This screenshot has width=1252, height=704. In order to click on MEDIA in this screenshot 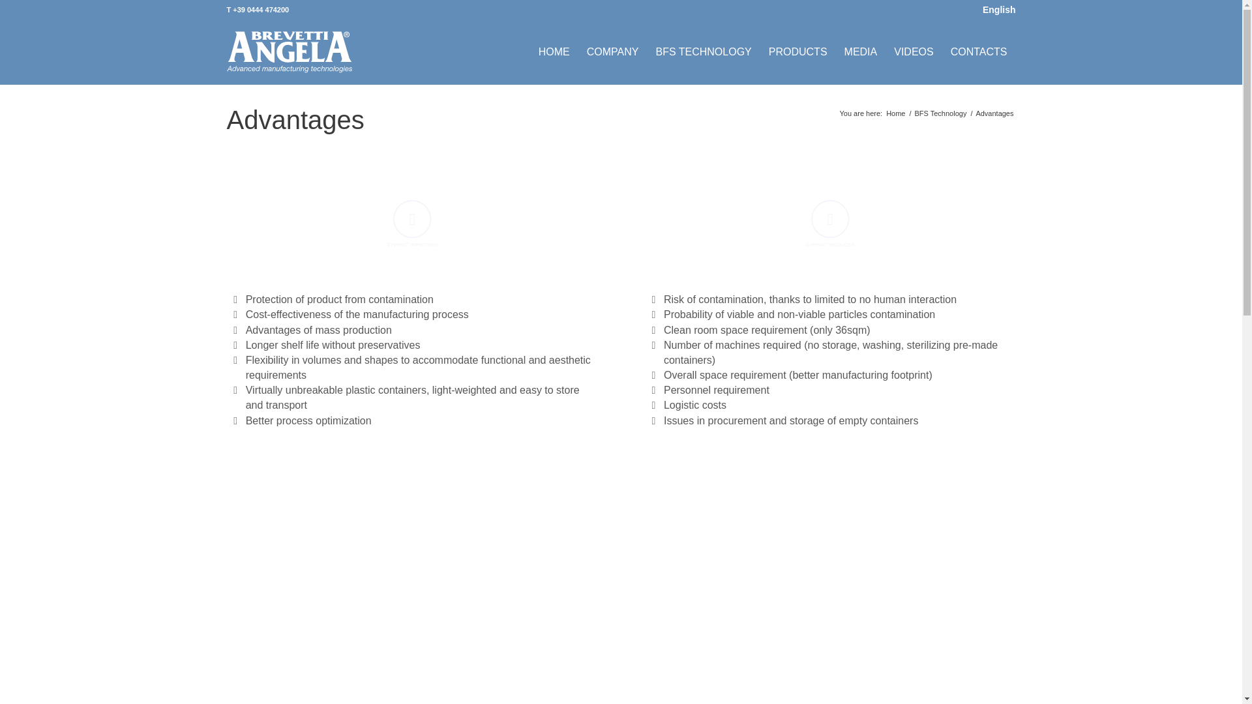, I will do `click(861, 52)`.